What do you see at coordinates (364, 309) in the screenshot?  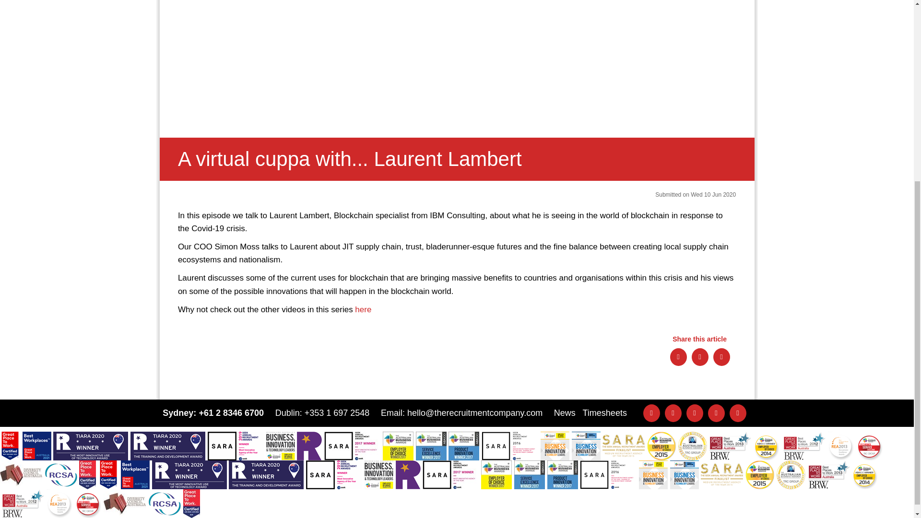 I see `here ` at bounding box center [364, 309].